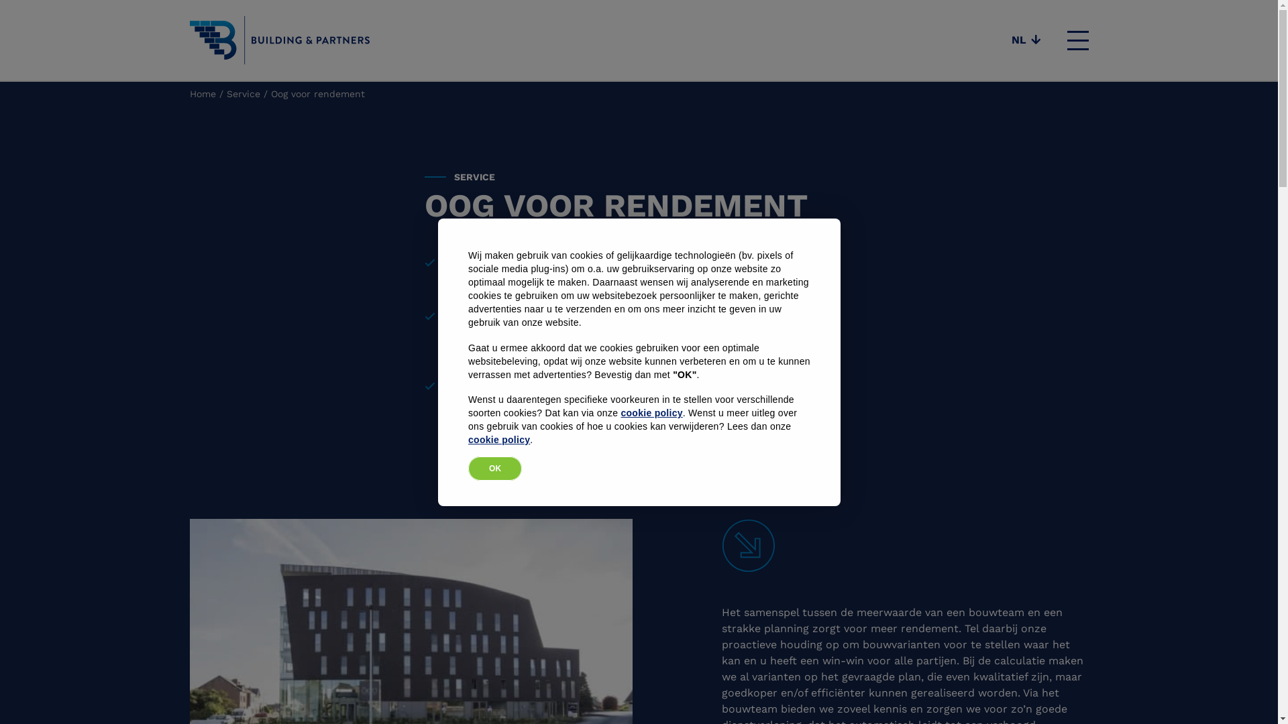 This screenshot has height=724, width=1288. What do you see at coordinates (203, 94) in the screenshot?
I see `Home` at bounding box center [203, 94].